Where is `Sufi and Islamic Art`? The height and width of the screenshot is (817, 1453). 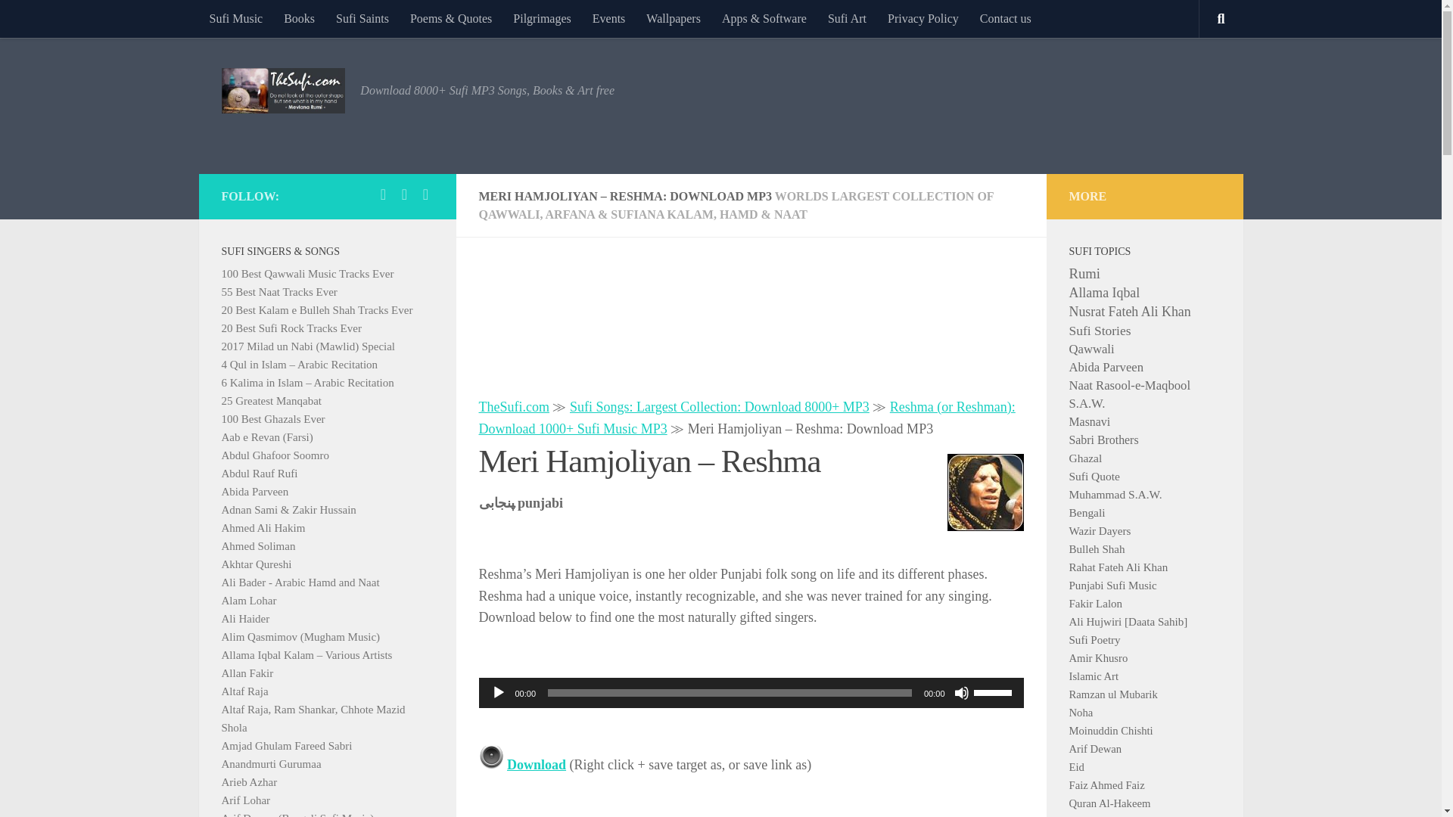
Sufi and Islamic Art is located at coordinates (847, 18).